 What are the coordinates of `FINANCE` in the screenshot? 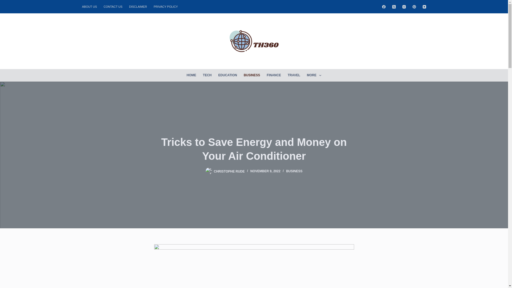 It's located at (274, 75).